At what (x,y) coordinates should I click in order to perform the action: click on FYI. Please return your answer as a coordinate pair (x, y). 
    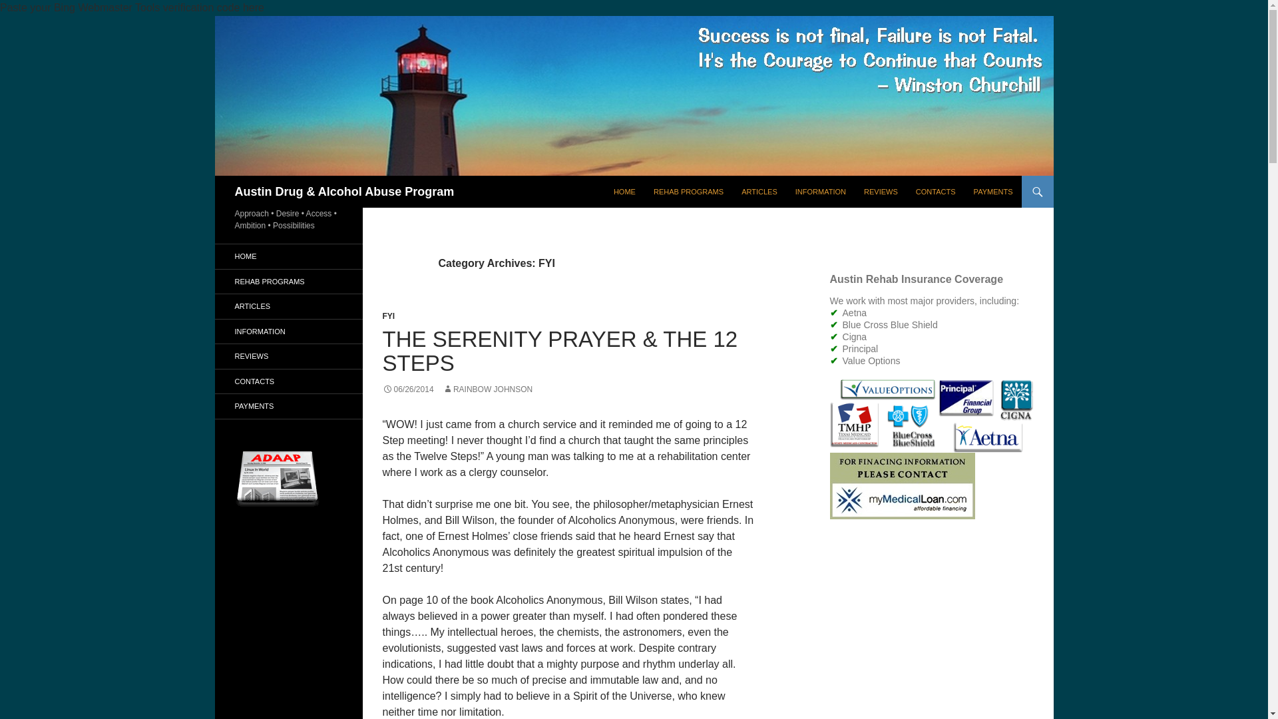
    Looking at the image, I should click on (389, 316).